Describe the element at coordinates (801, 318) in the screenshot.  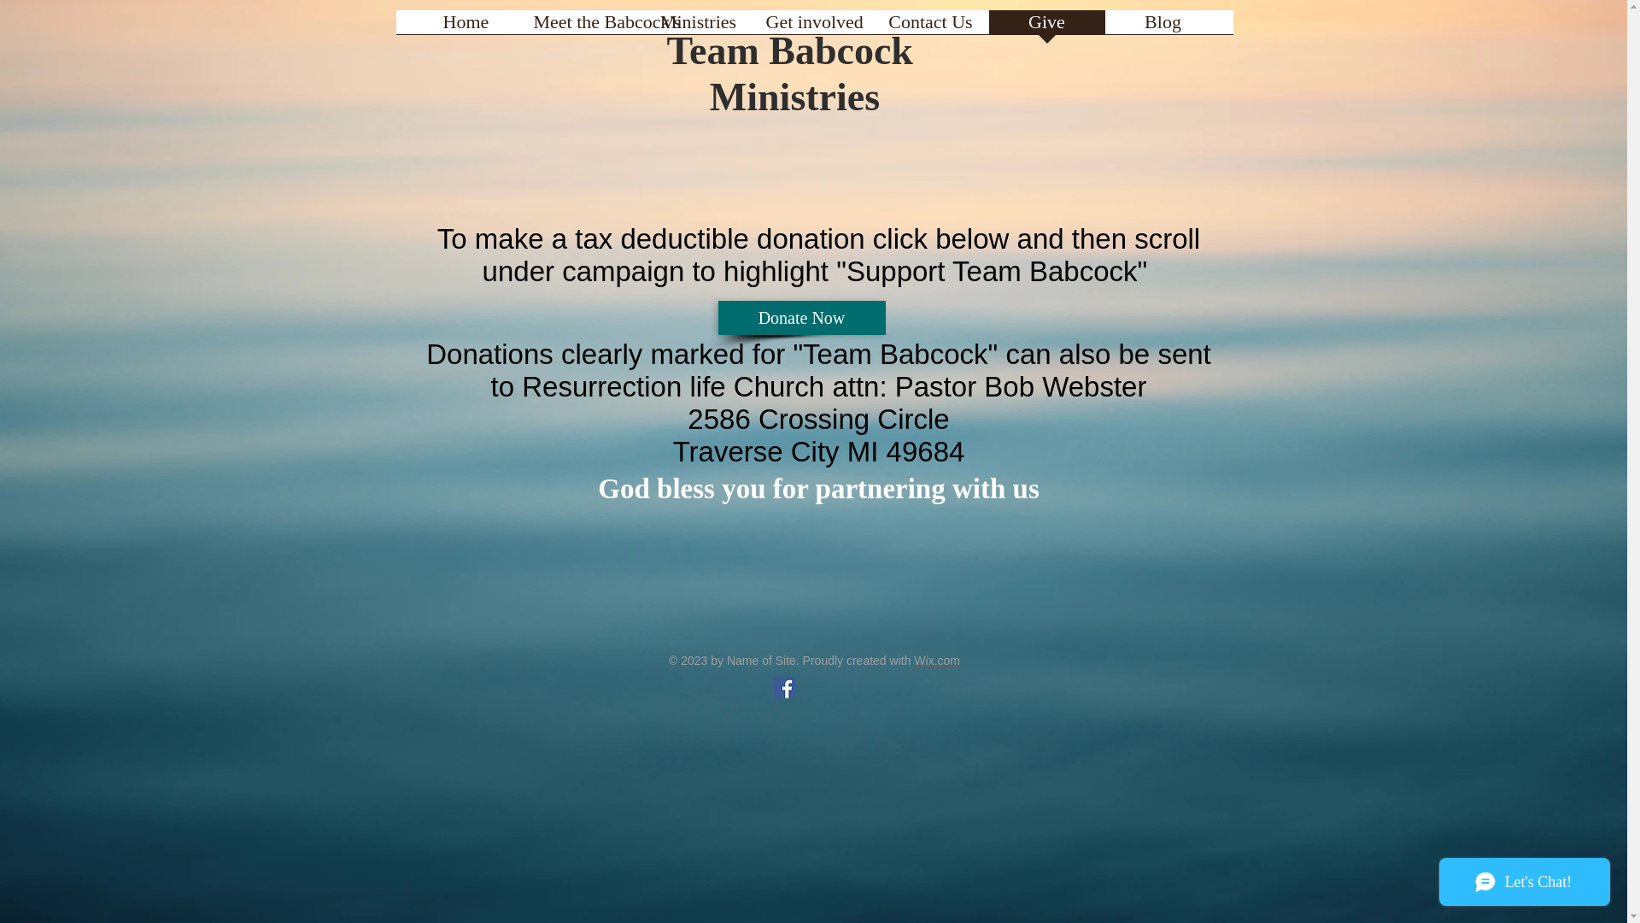
I see `Donate Now` at that location.